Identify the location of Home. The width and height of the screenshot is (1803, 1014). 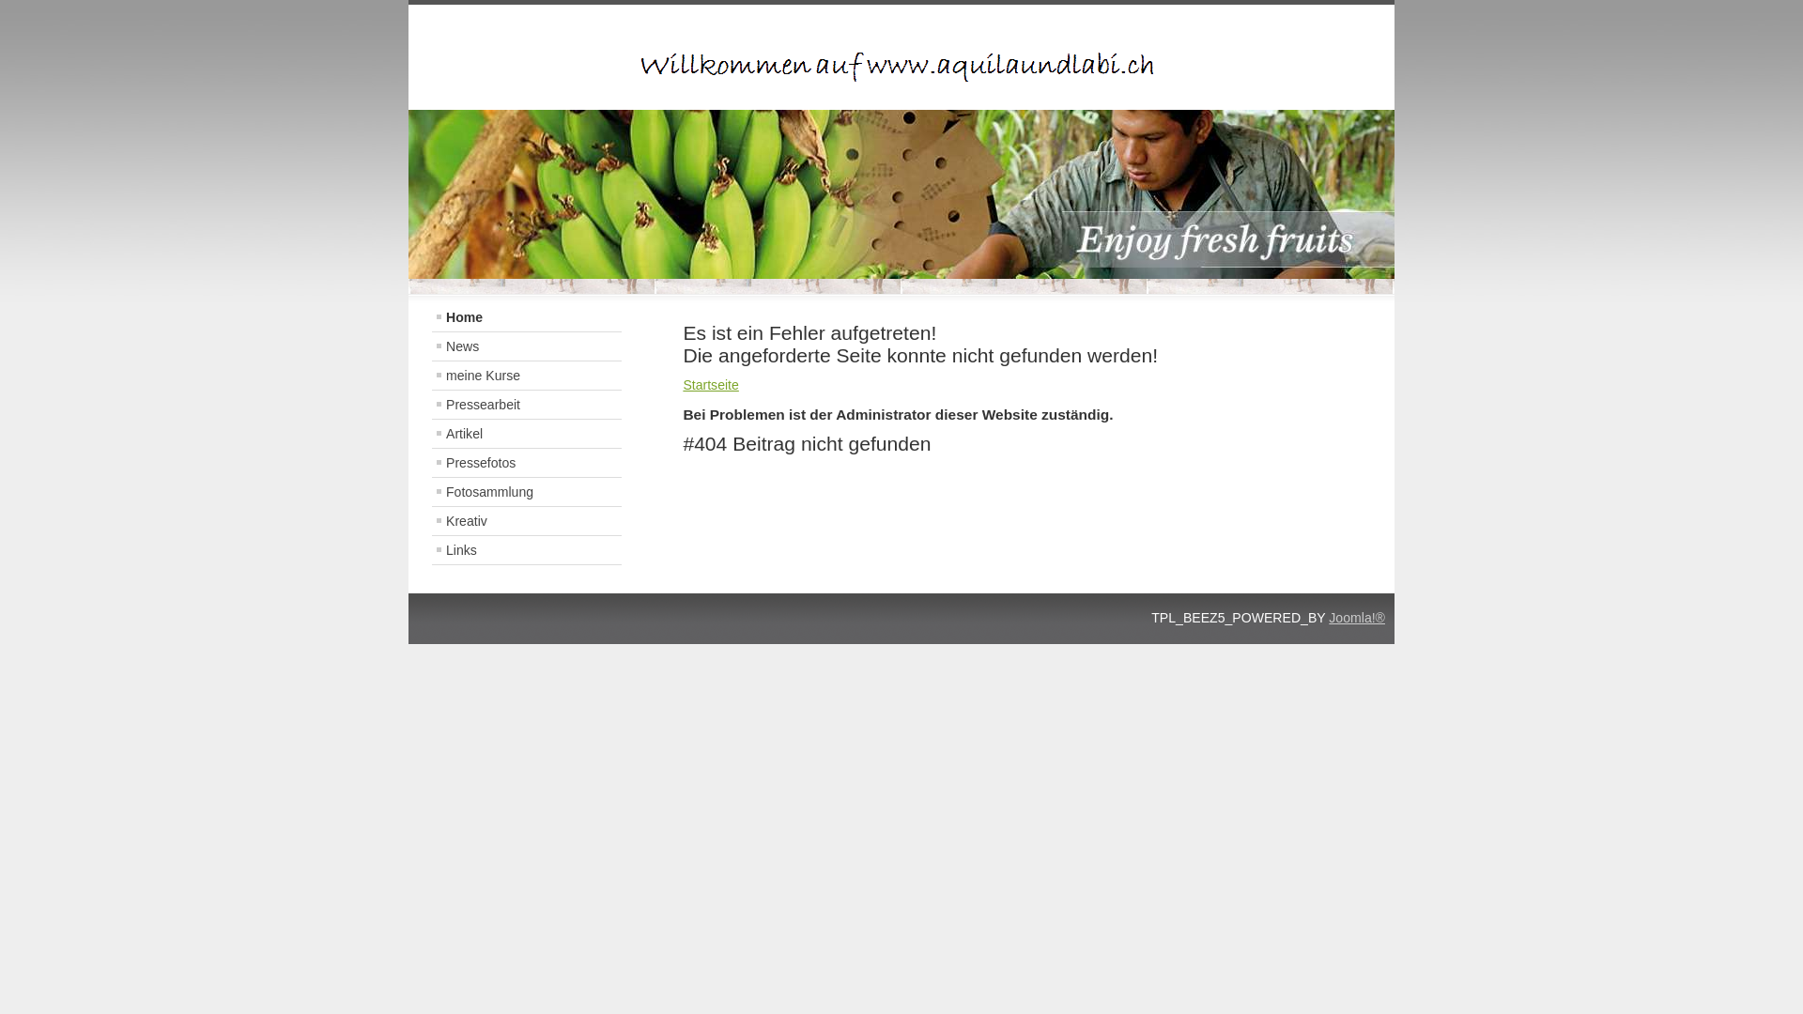
(527, 317).